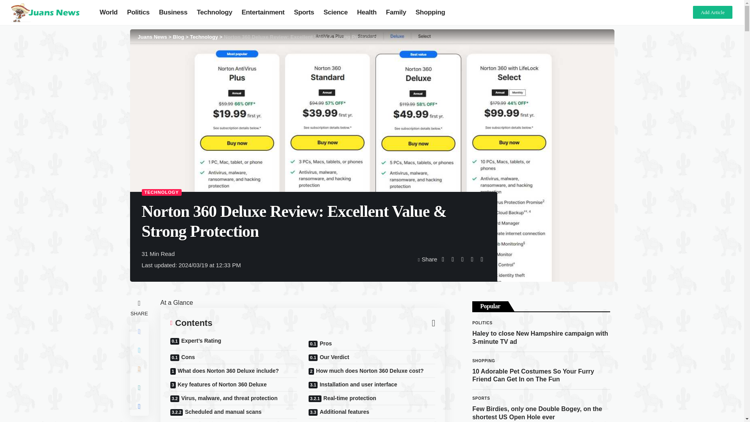  Describe the element at coordinates (214, 13) in the screenshot. I see `Technology` at that location.